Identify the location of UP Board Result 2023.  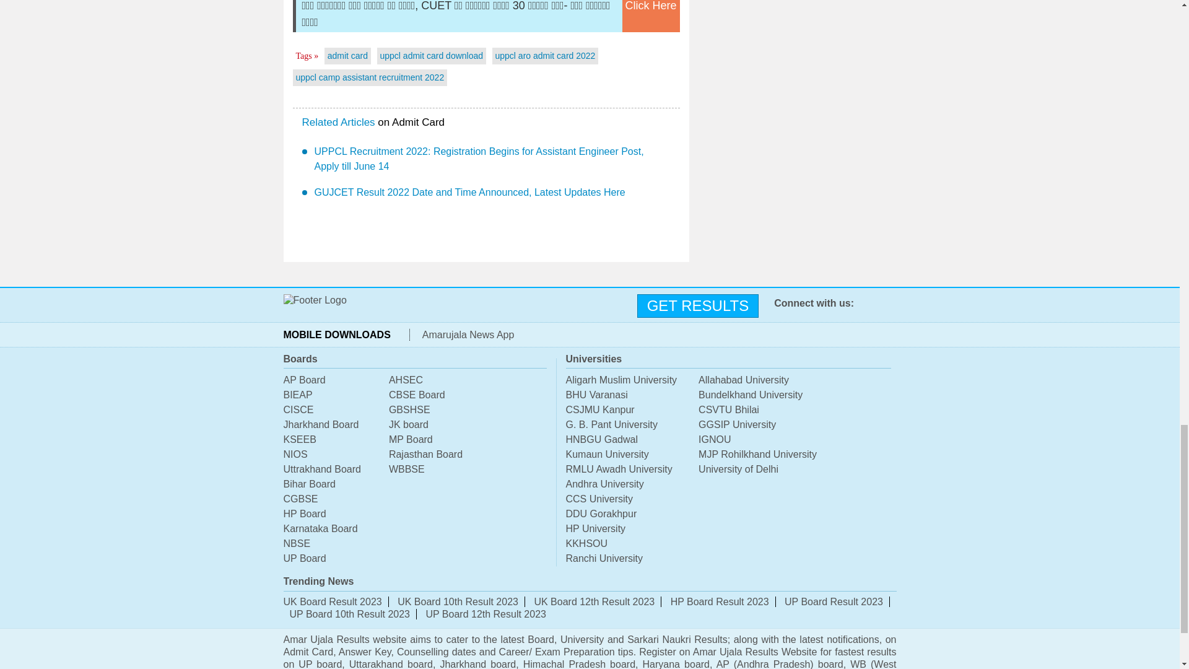
(834, 601).